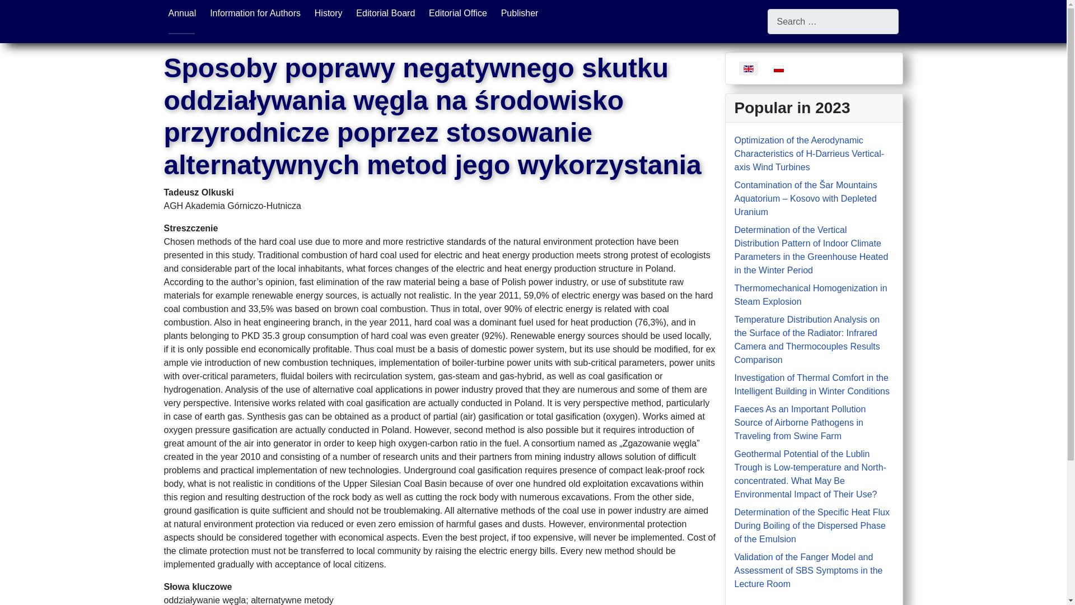 The width and height of the screenshot is (1075, 605). I want to click on Publisher, so click(520, 13).